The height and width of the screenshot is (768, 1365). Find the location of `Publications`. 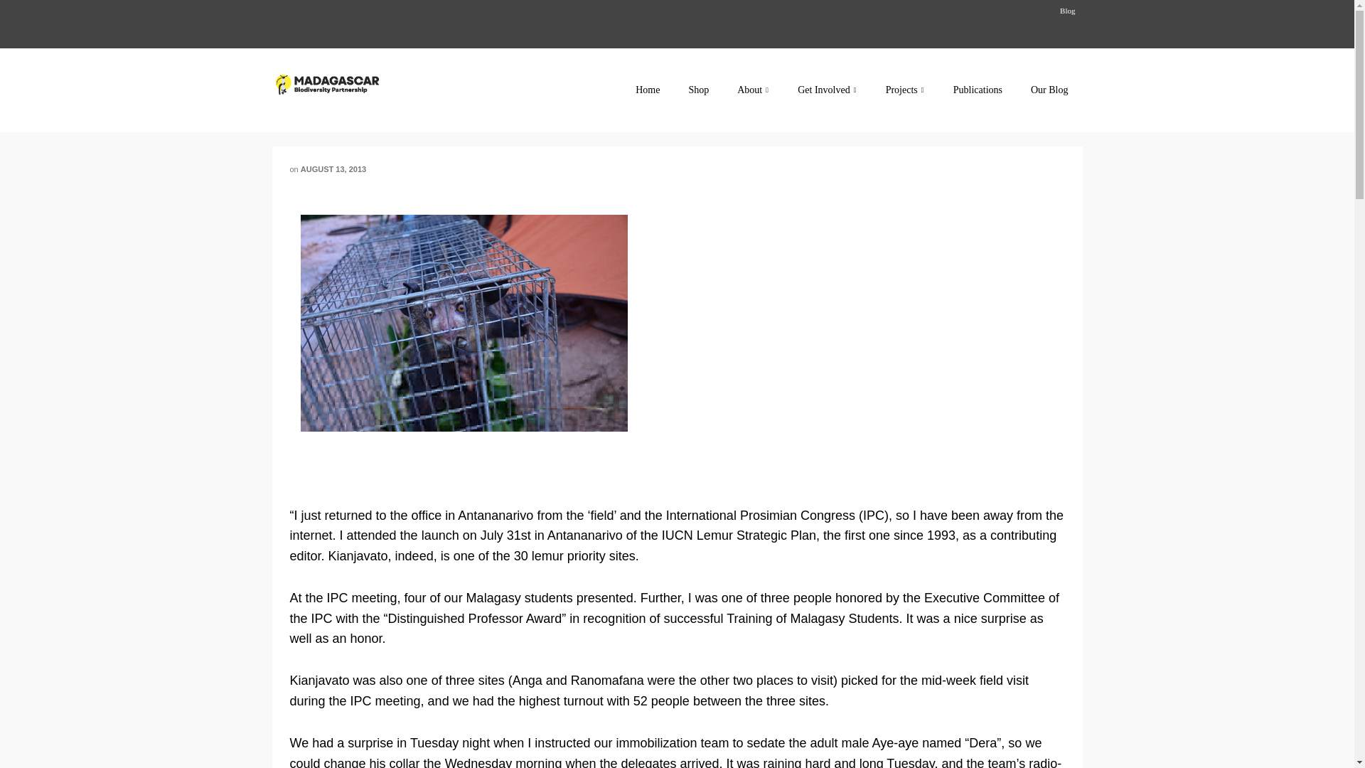

Publications is located at coordinates (978, 90).